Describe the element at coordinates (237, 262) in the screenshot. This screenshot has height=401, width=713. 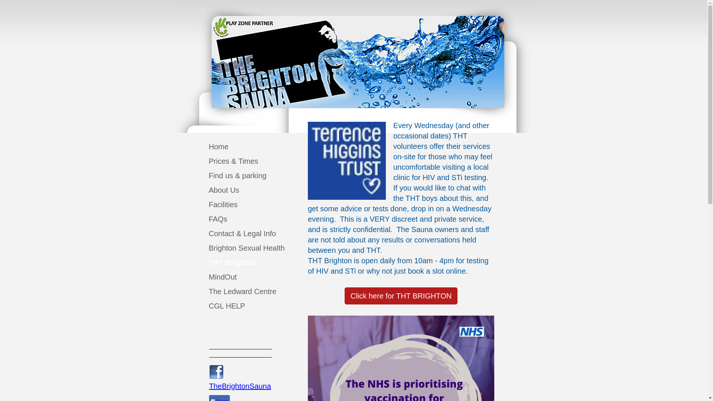
I see `THT Brighton` at that location.